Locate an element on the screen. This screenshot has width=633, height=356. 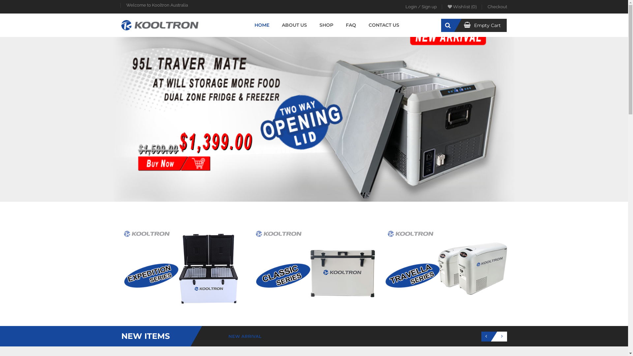
ABOUT US is located at coordinates (294, 25).